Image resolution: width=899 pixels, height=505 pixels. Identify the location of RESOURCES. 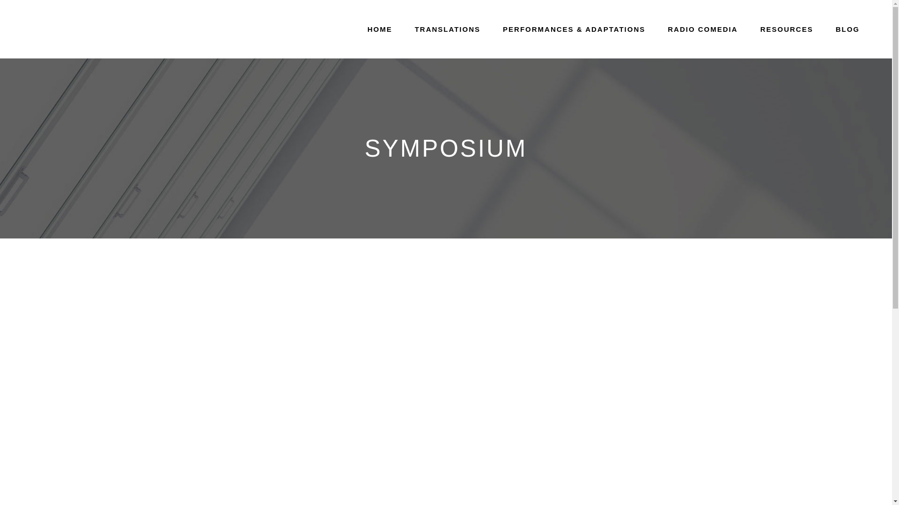
(787, 29).